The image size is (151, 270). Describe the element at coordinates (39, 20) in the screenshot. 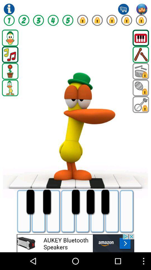

I see `three option` at that location.